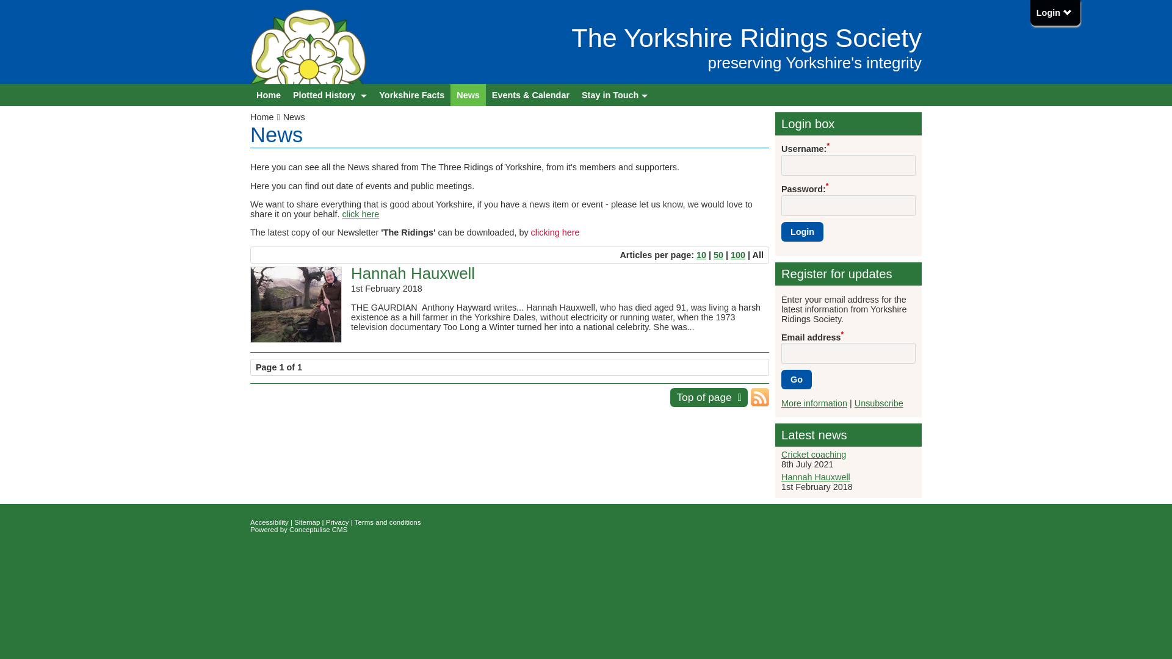 The width and height of the screenshot is (1172, 659). What do you see at coordinates (330, 95) in the screenshot?
I see `Plotted History` at bounding box center [330, 95].